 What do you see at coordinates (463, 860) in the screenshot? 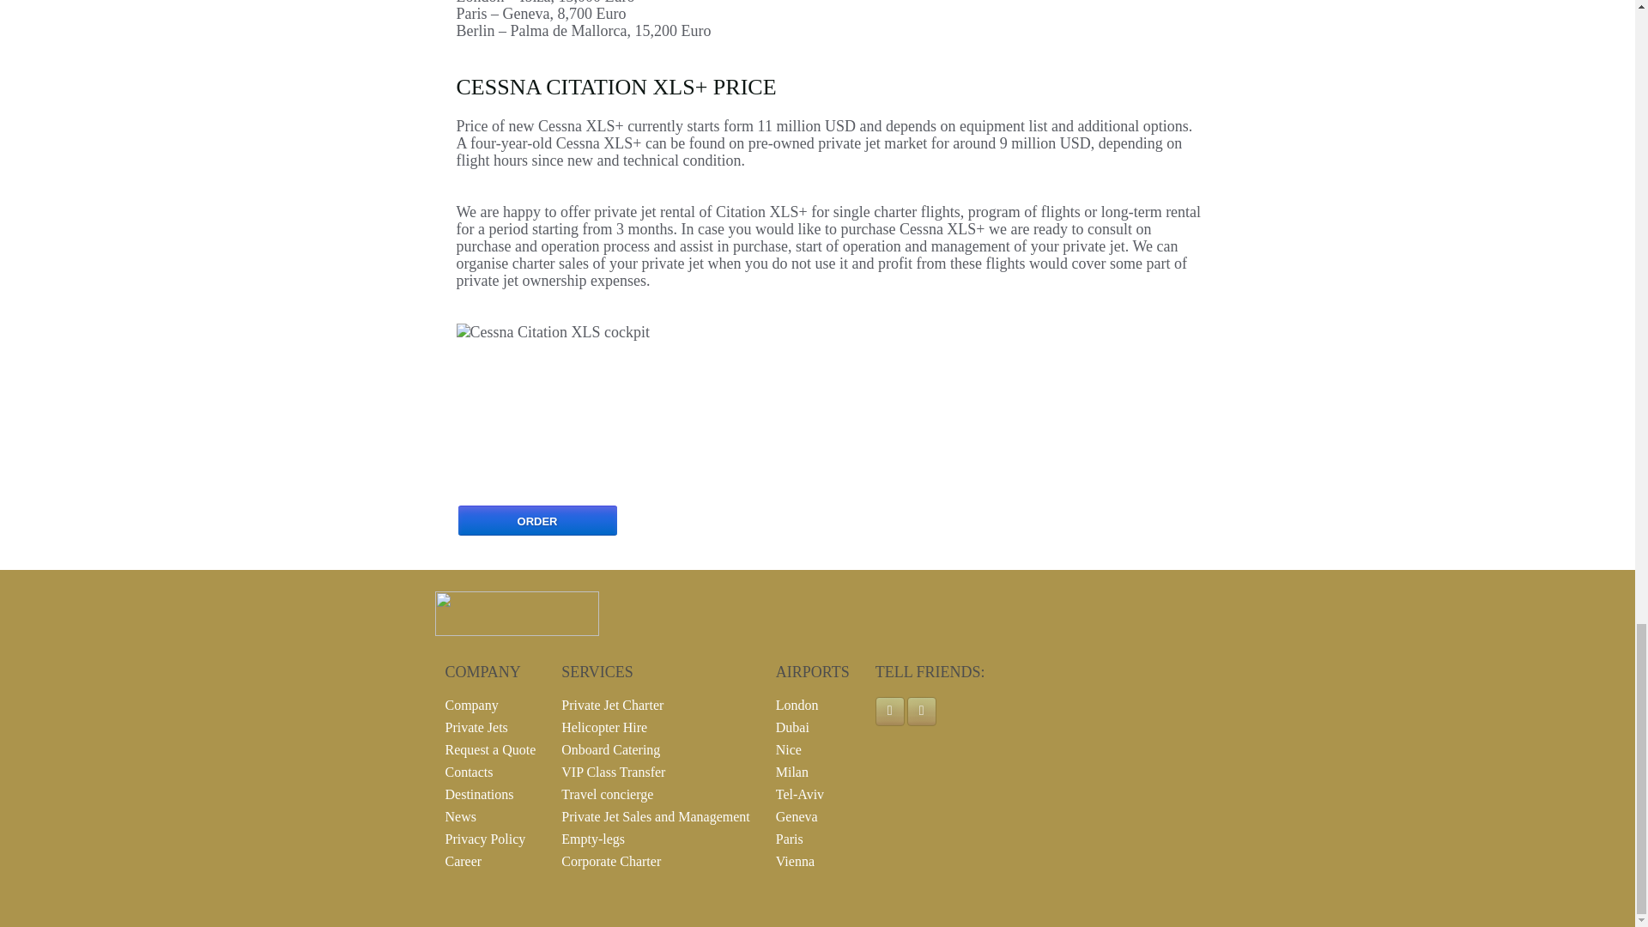
I see `Career` at bounding box center [463, 860].